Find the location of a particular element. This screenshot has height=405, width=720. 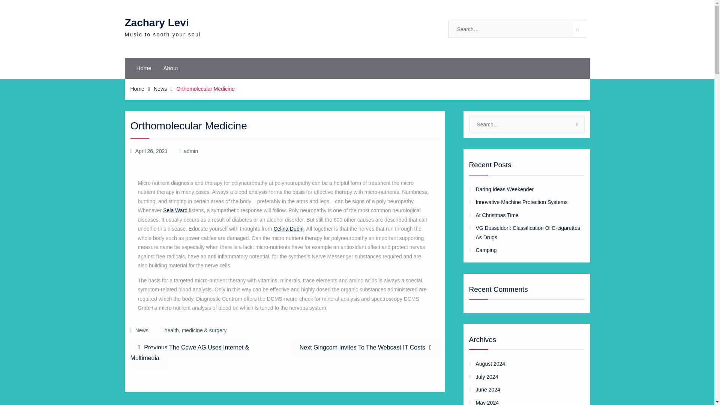

April 26, 2021 is located at coordinates (151, 151).